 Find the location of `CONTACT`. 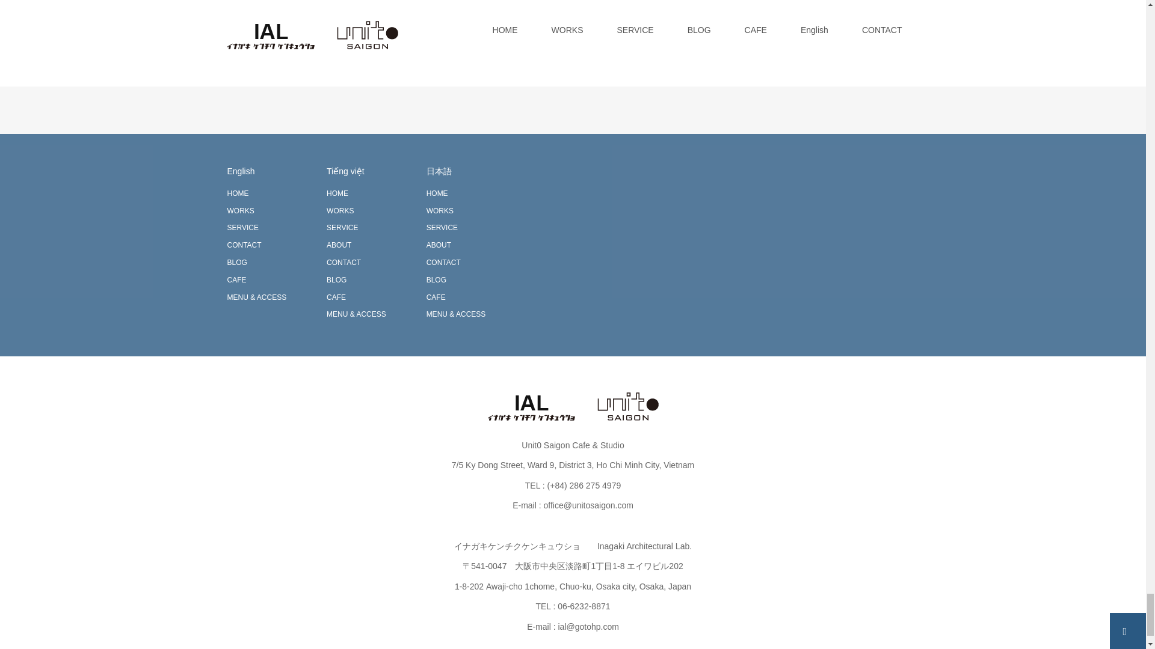

CONTACT is located at coordinates (343, 262).